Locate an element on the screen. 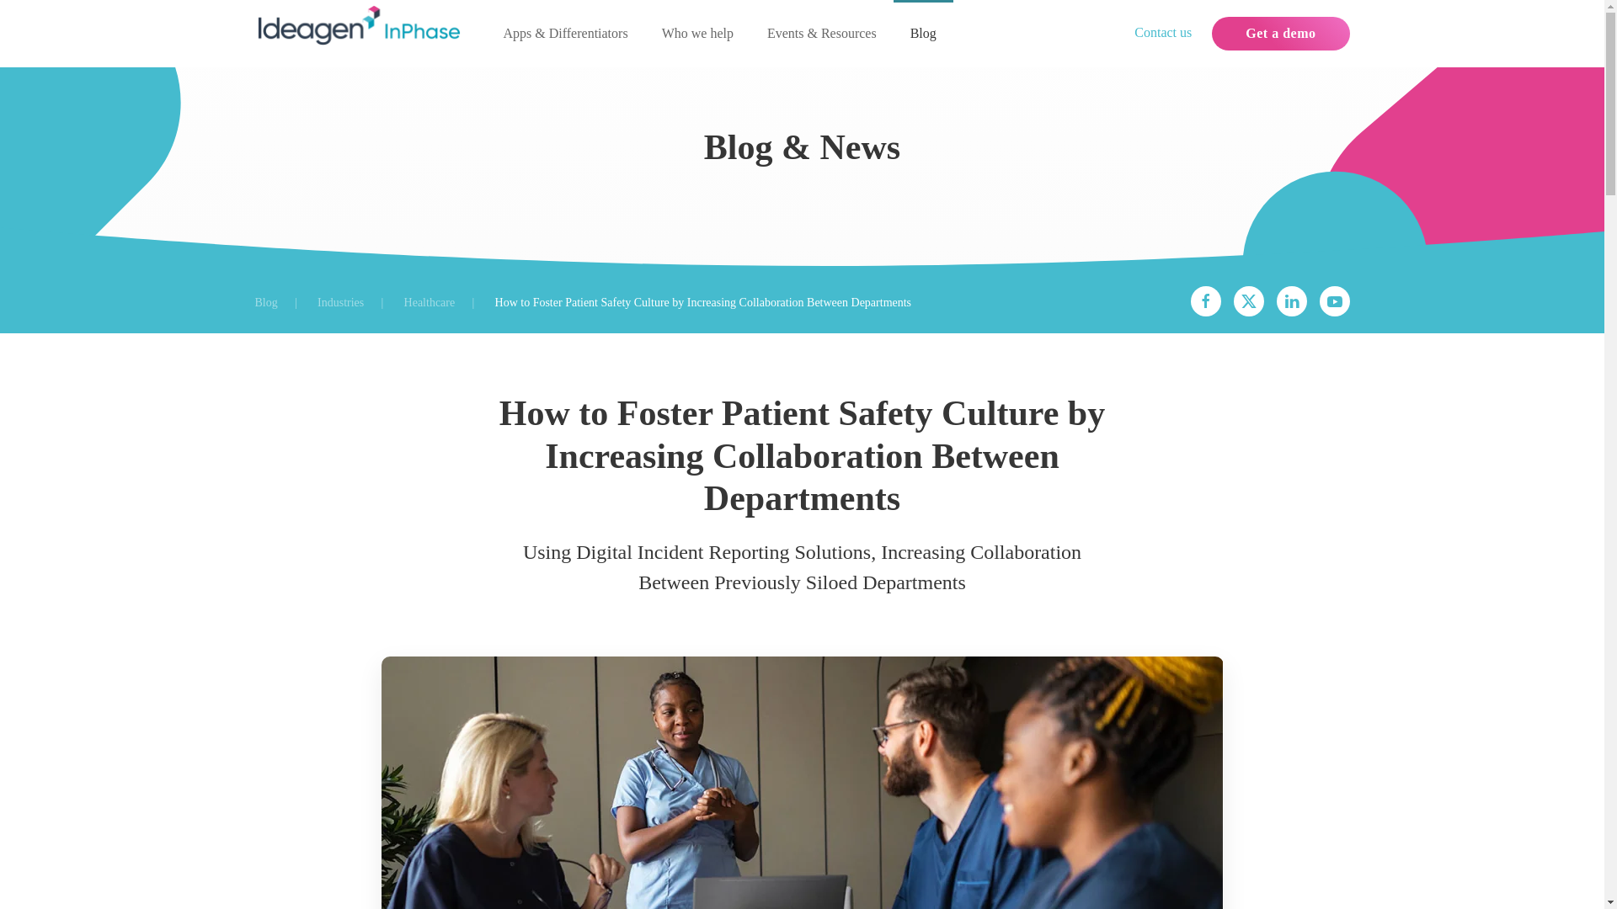 This screenshot has height=909, width=1617. Who we help is located at coordinates (697, 34).